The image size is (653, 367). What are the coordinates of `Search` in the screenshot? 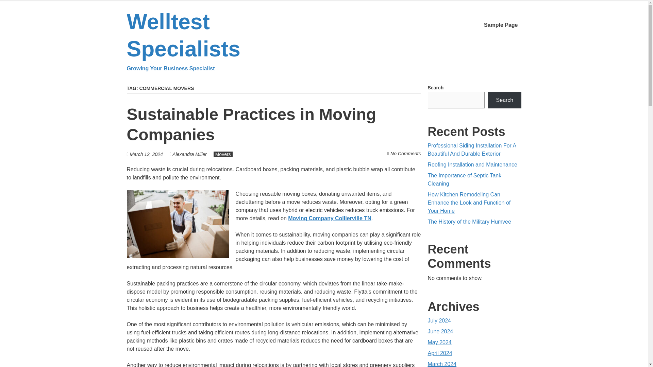 It's located at (504, 100).